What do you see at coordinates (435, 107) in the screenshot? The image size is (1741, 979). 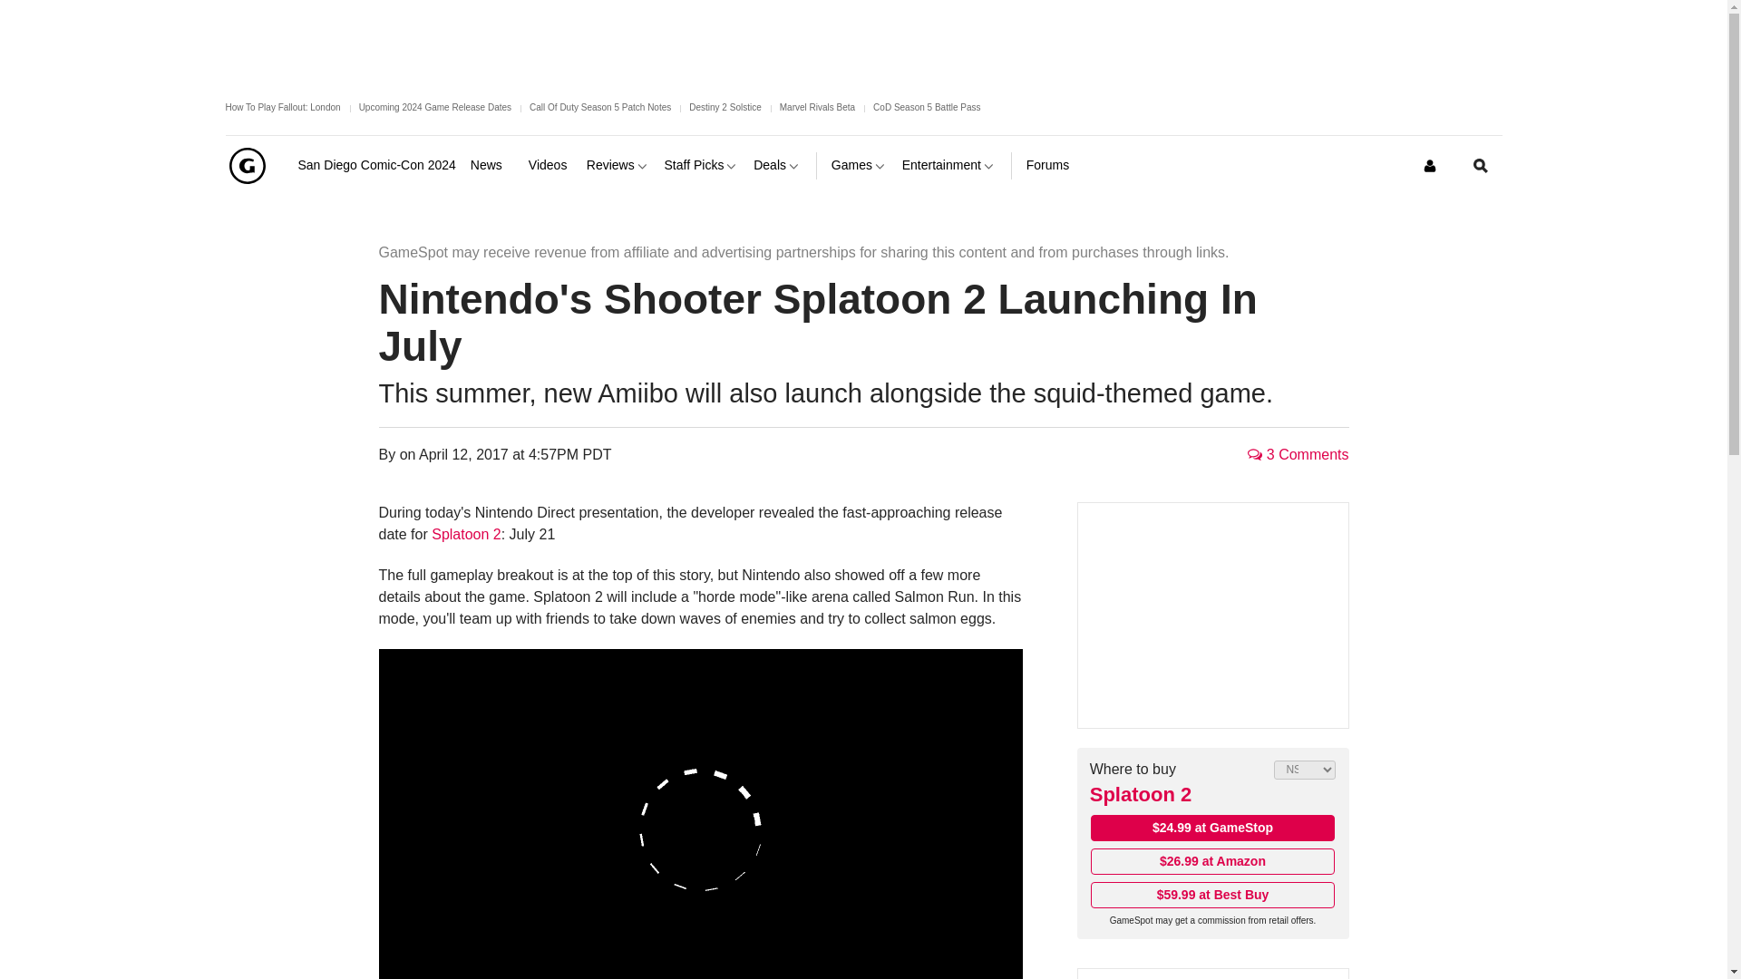 I see `Upcoming 2024 Game Release Dates` at bounding box center [435, 107].